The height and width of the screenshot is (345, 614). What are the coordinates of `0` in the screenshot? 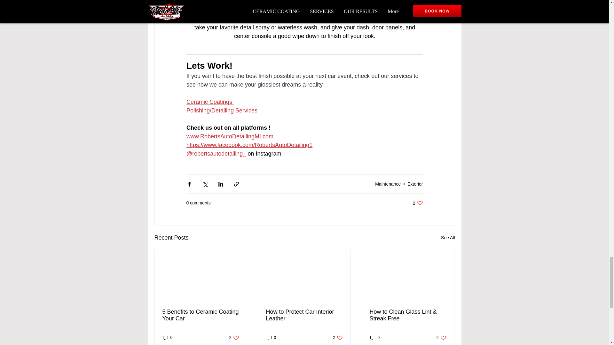 It's located at (209, 102).